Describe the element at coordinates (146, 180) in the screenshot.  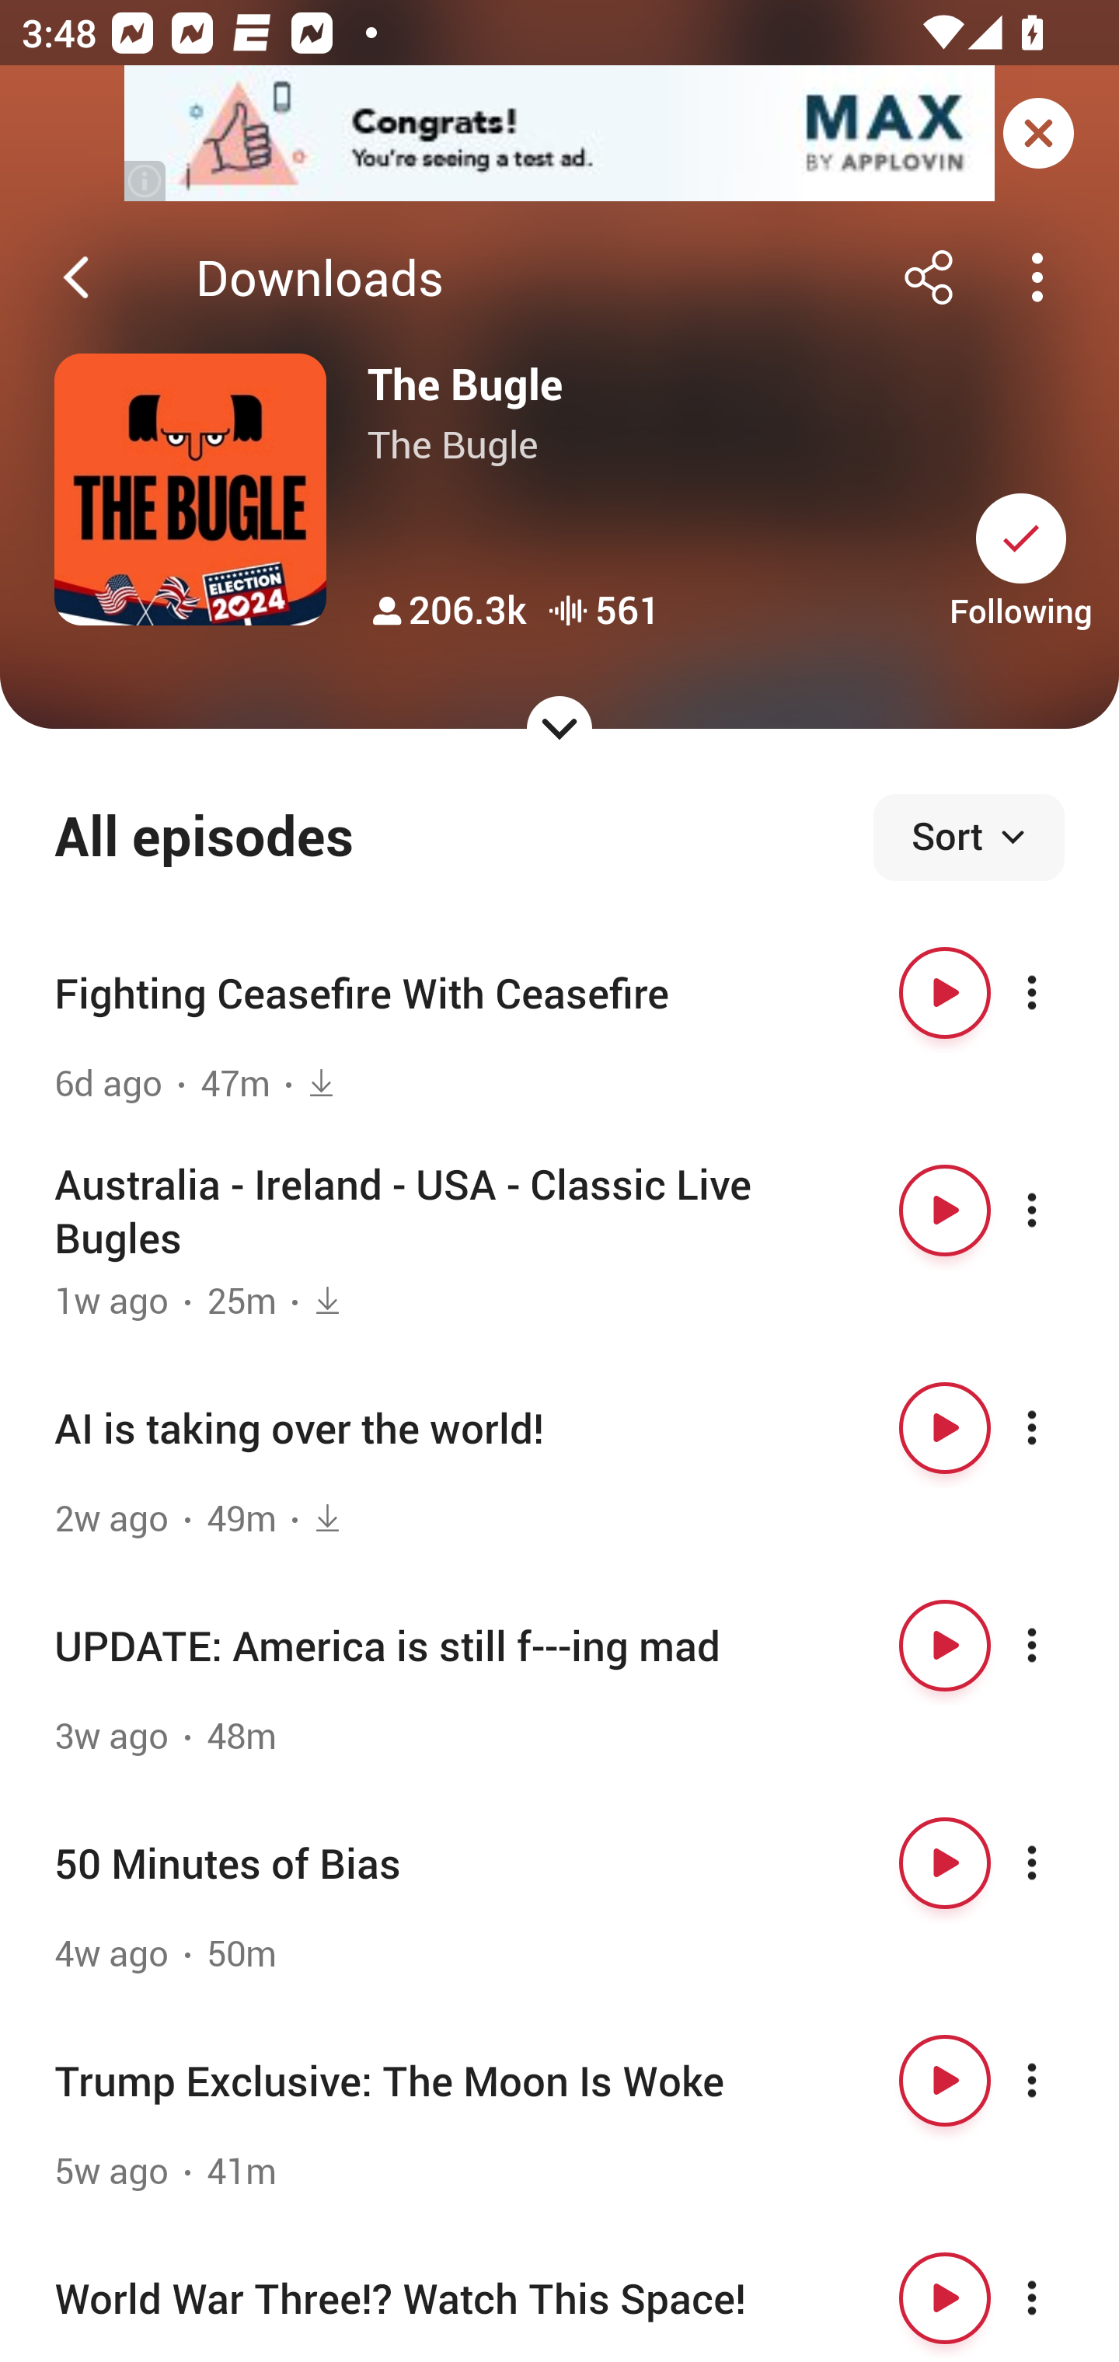
I see `(i)` at that location.